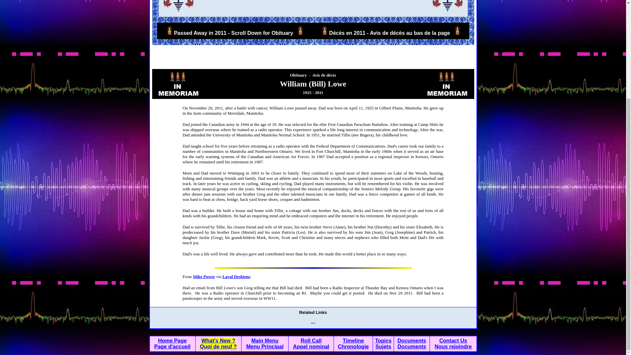  What do you see at coordinates (412, 341) in the screenshot?
I see `Documents` at bounding box center [412, 341].